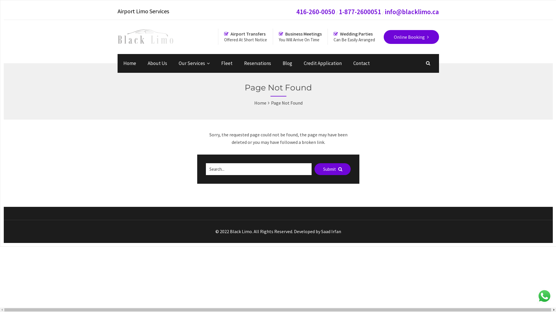 Image resolution: width=556 pixels, height=312 pixels. Describe the element at coordinates (258, 63) in the screenshot. I see `Reservations` at that location.